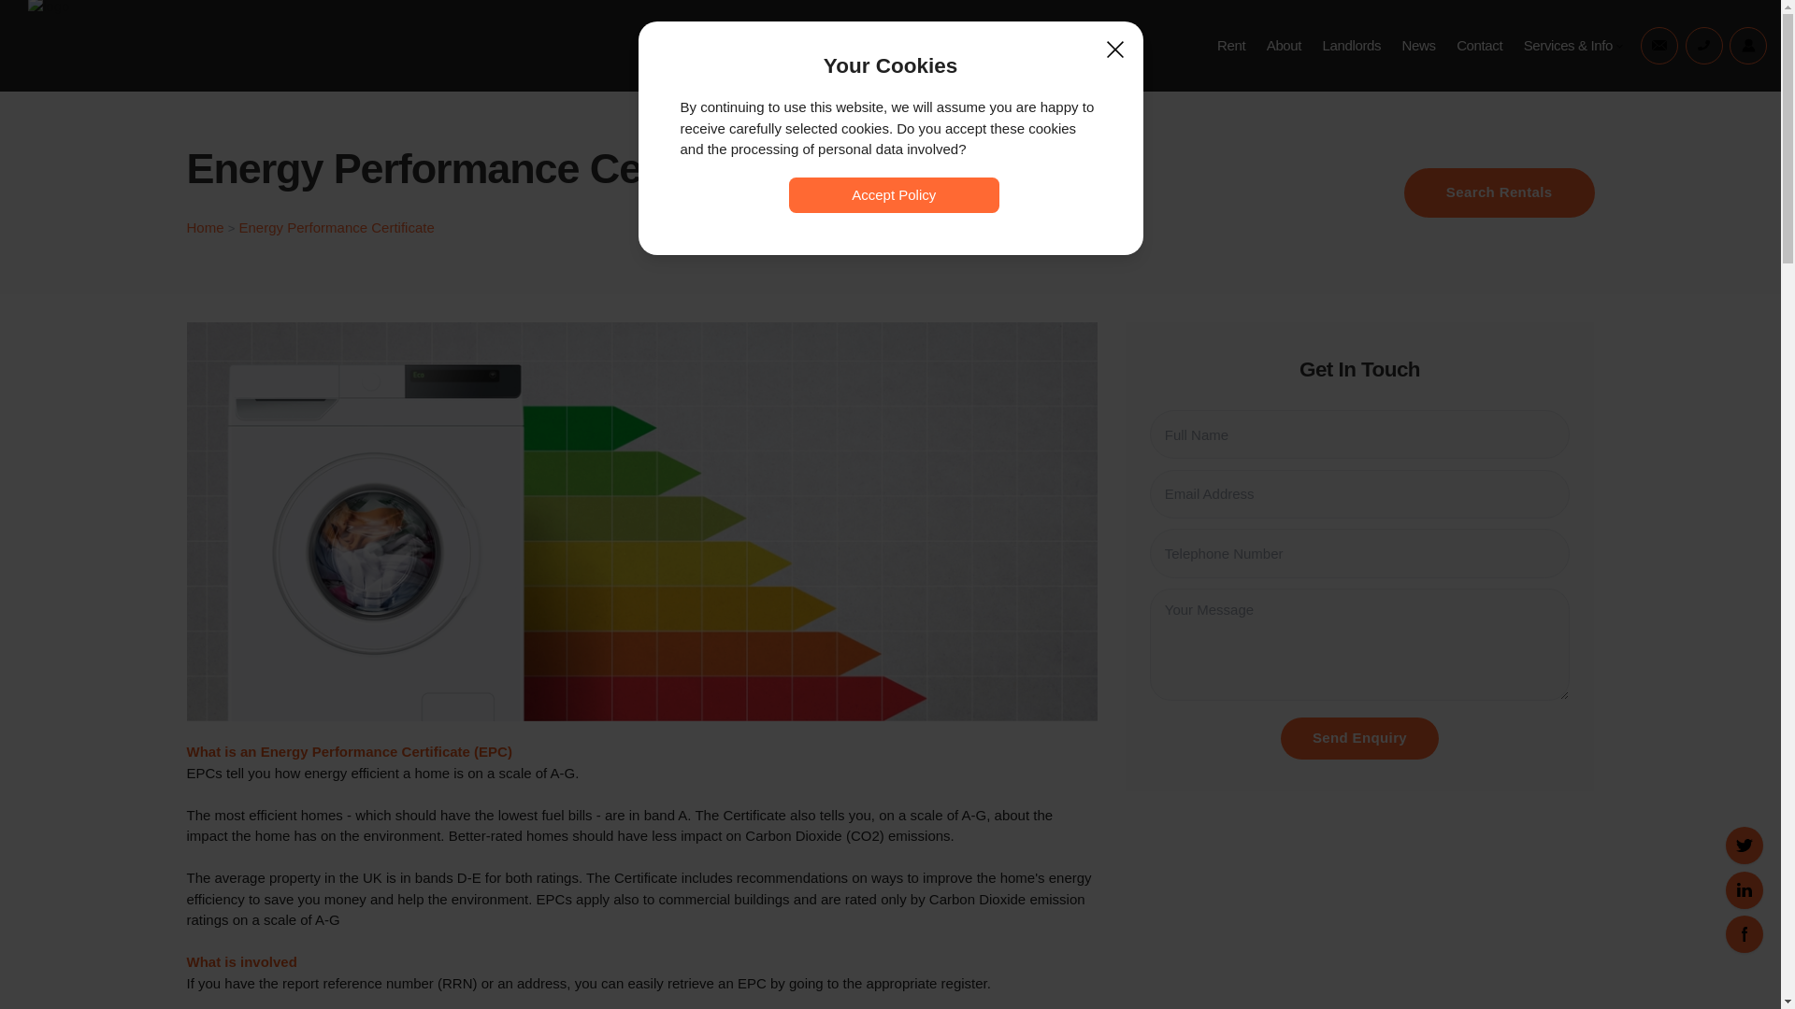 The image size is (1795, 1009). Describe the element at coordinates (1419, 45) in the screenshot. I see `News` at that location.